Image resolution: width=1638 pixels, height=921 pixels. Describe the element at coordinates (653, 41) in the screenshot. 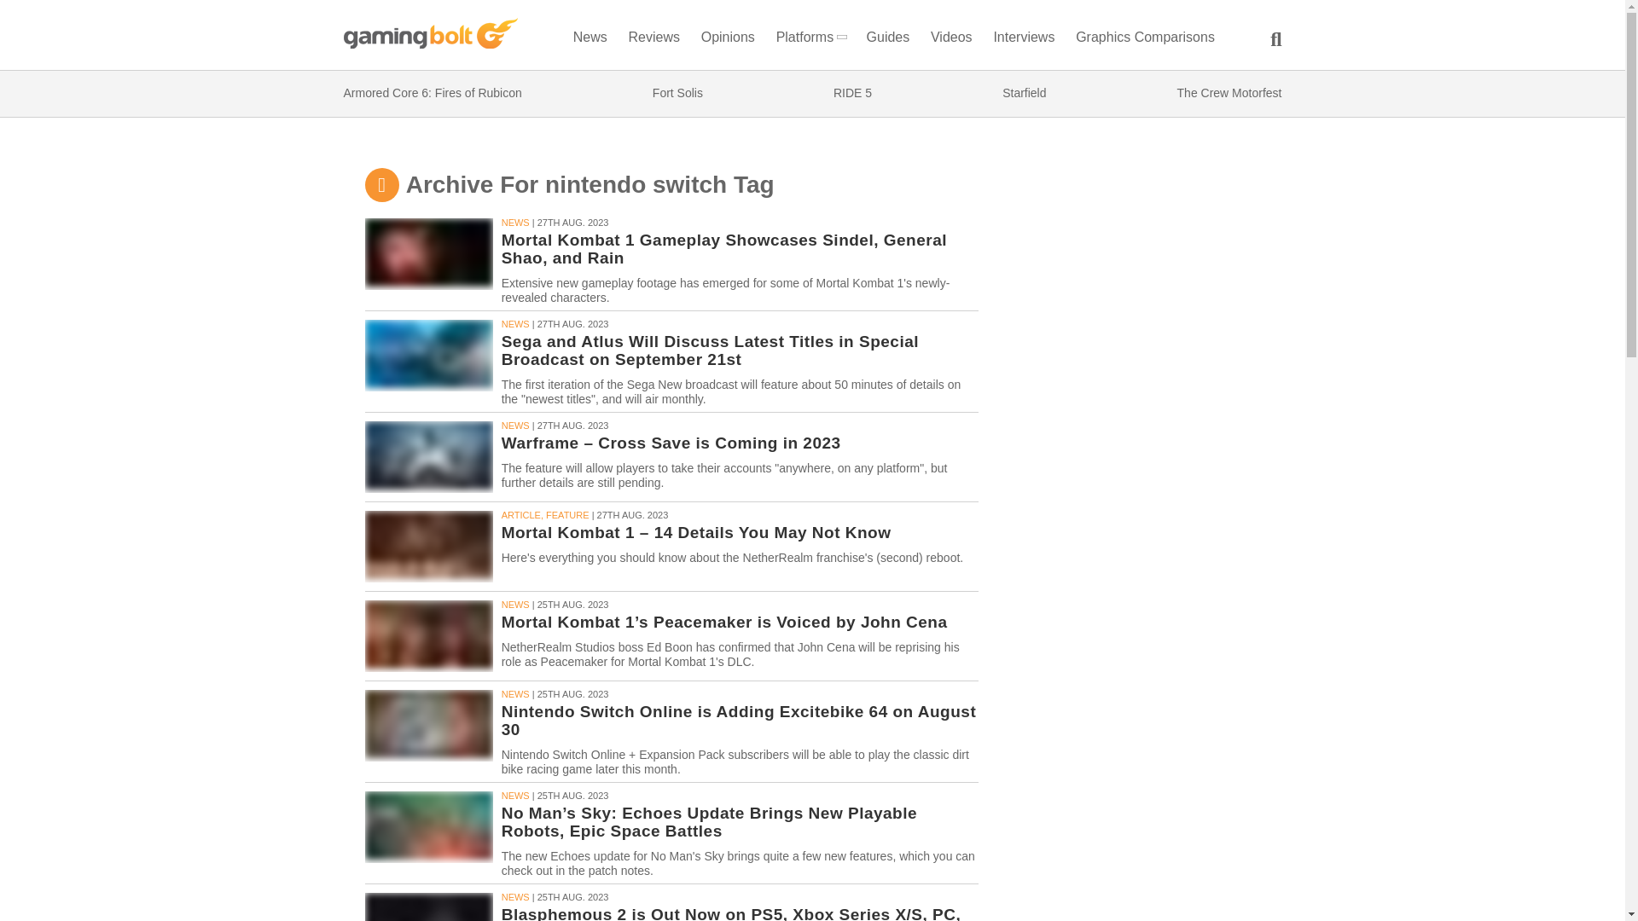

I see `Reviews` at that location.